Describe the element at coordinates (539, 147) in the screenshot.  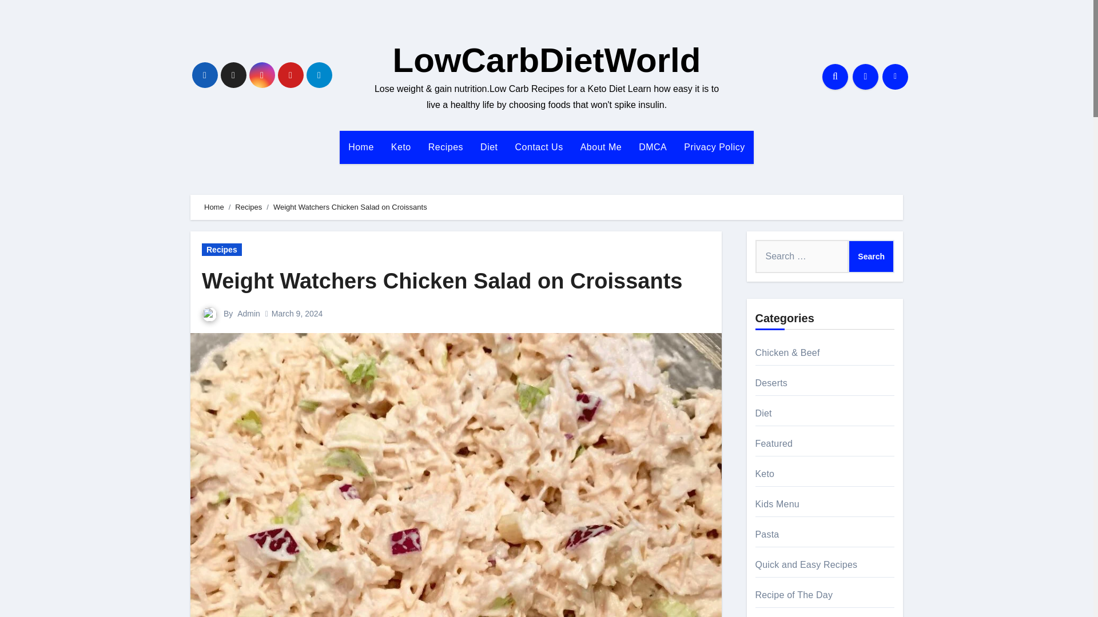
I see `Contact Us` at that location.